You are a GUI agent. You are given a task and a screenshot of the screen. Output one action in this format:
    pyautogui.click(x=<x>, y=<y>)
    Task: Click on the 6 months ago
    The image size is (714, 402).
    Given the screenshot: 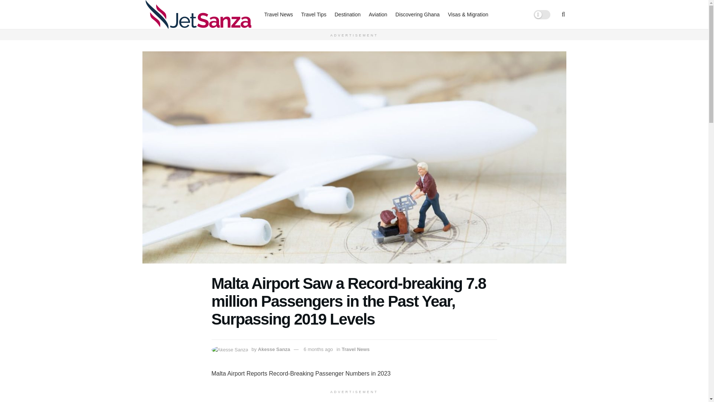 What is the action you would take?
    pyautogui.click(x=318, y=349)
    